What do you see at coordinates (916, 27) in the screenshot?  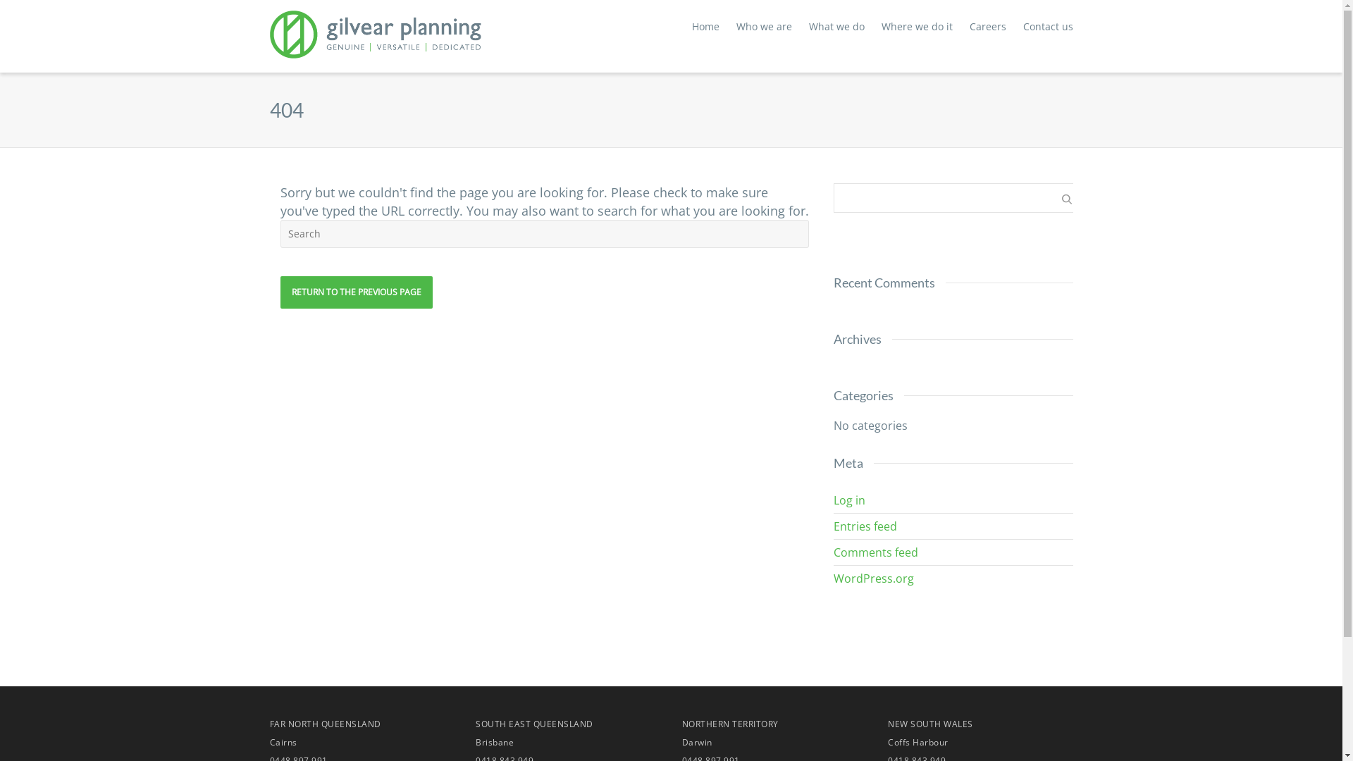 I see `Where we do it` at bounding box center [916, 27].